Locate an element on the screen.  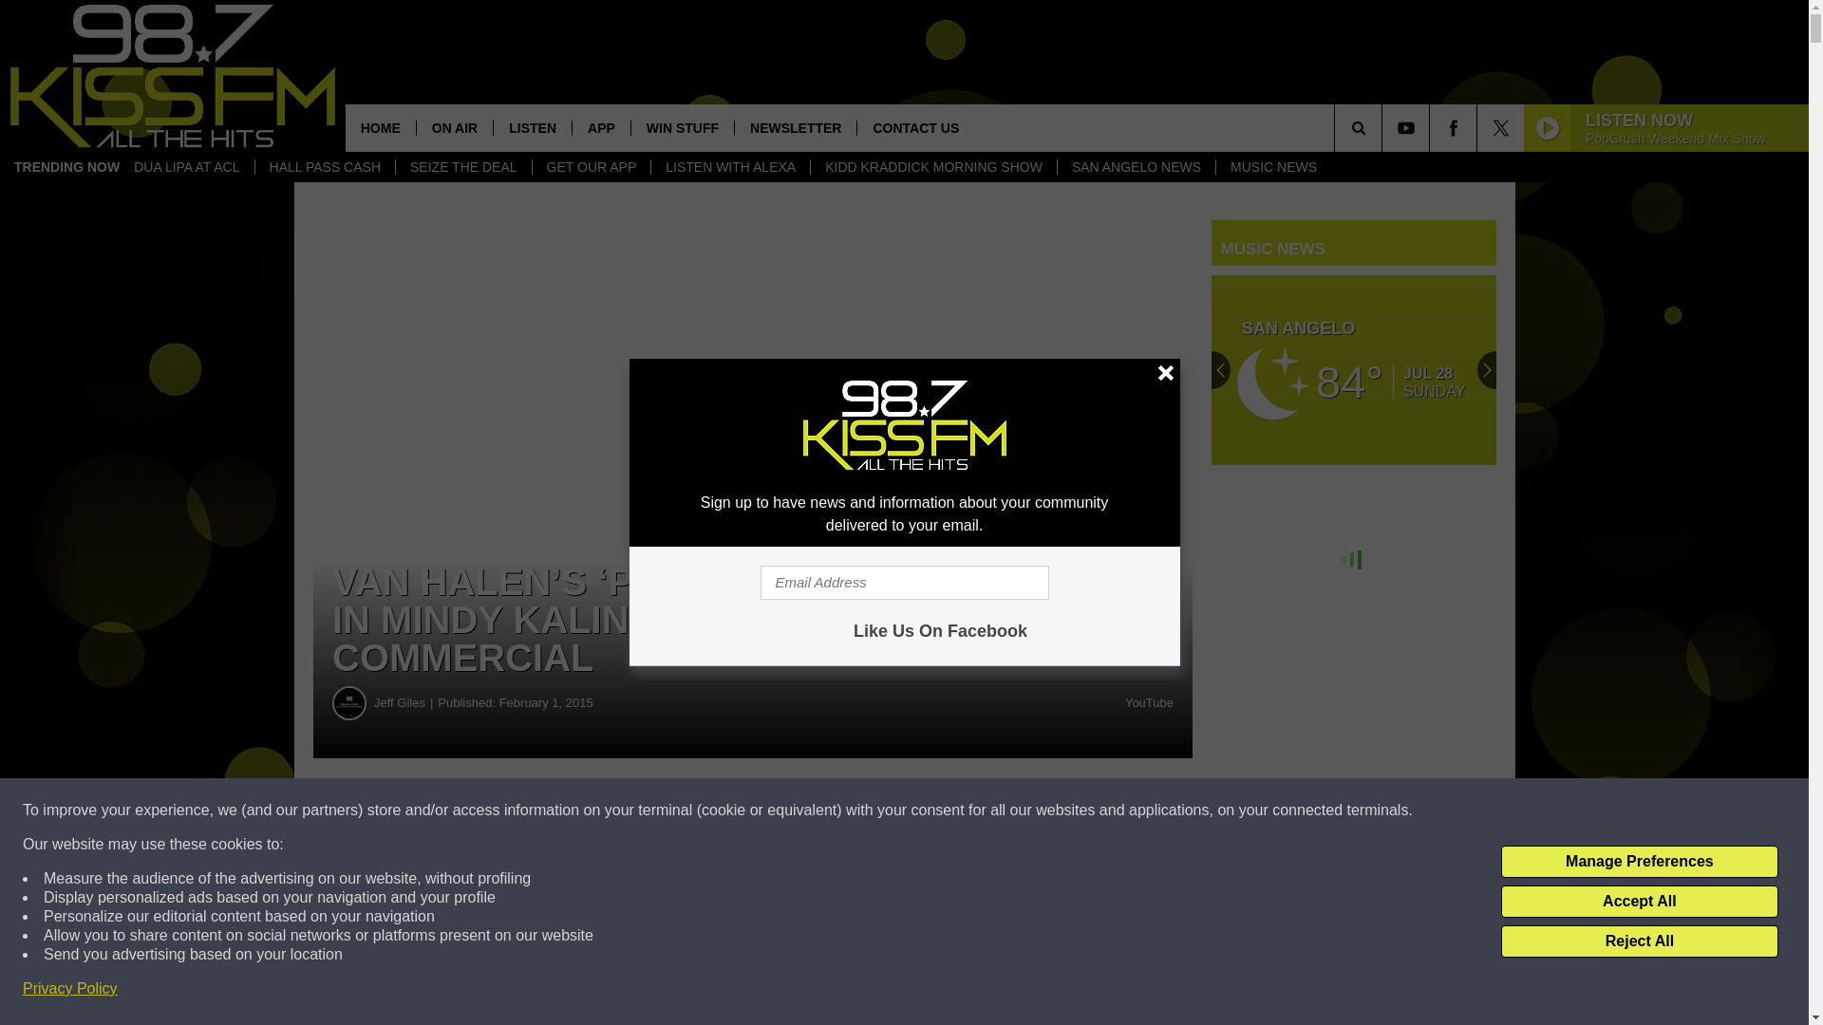
ON AIR is located at coordinates (454, 127).